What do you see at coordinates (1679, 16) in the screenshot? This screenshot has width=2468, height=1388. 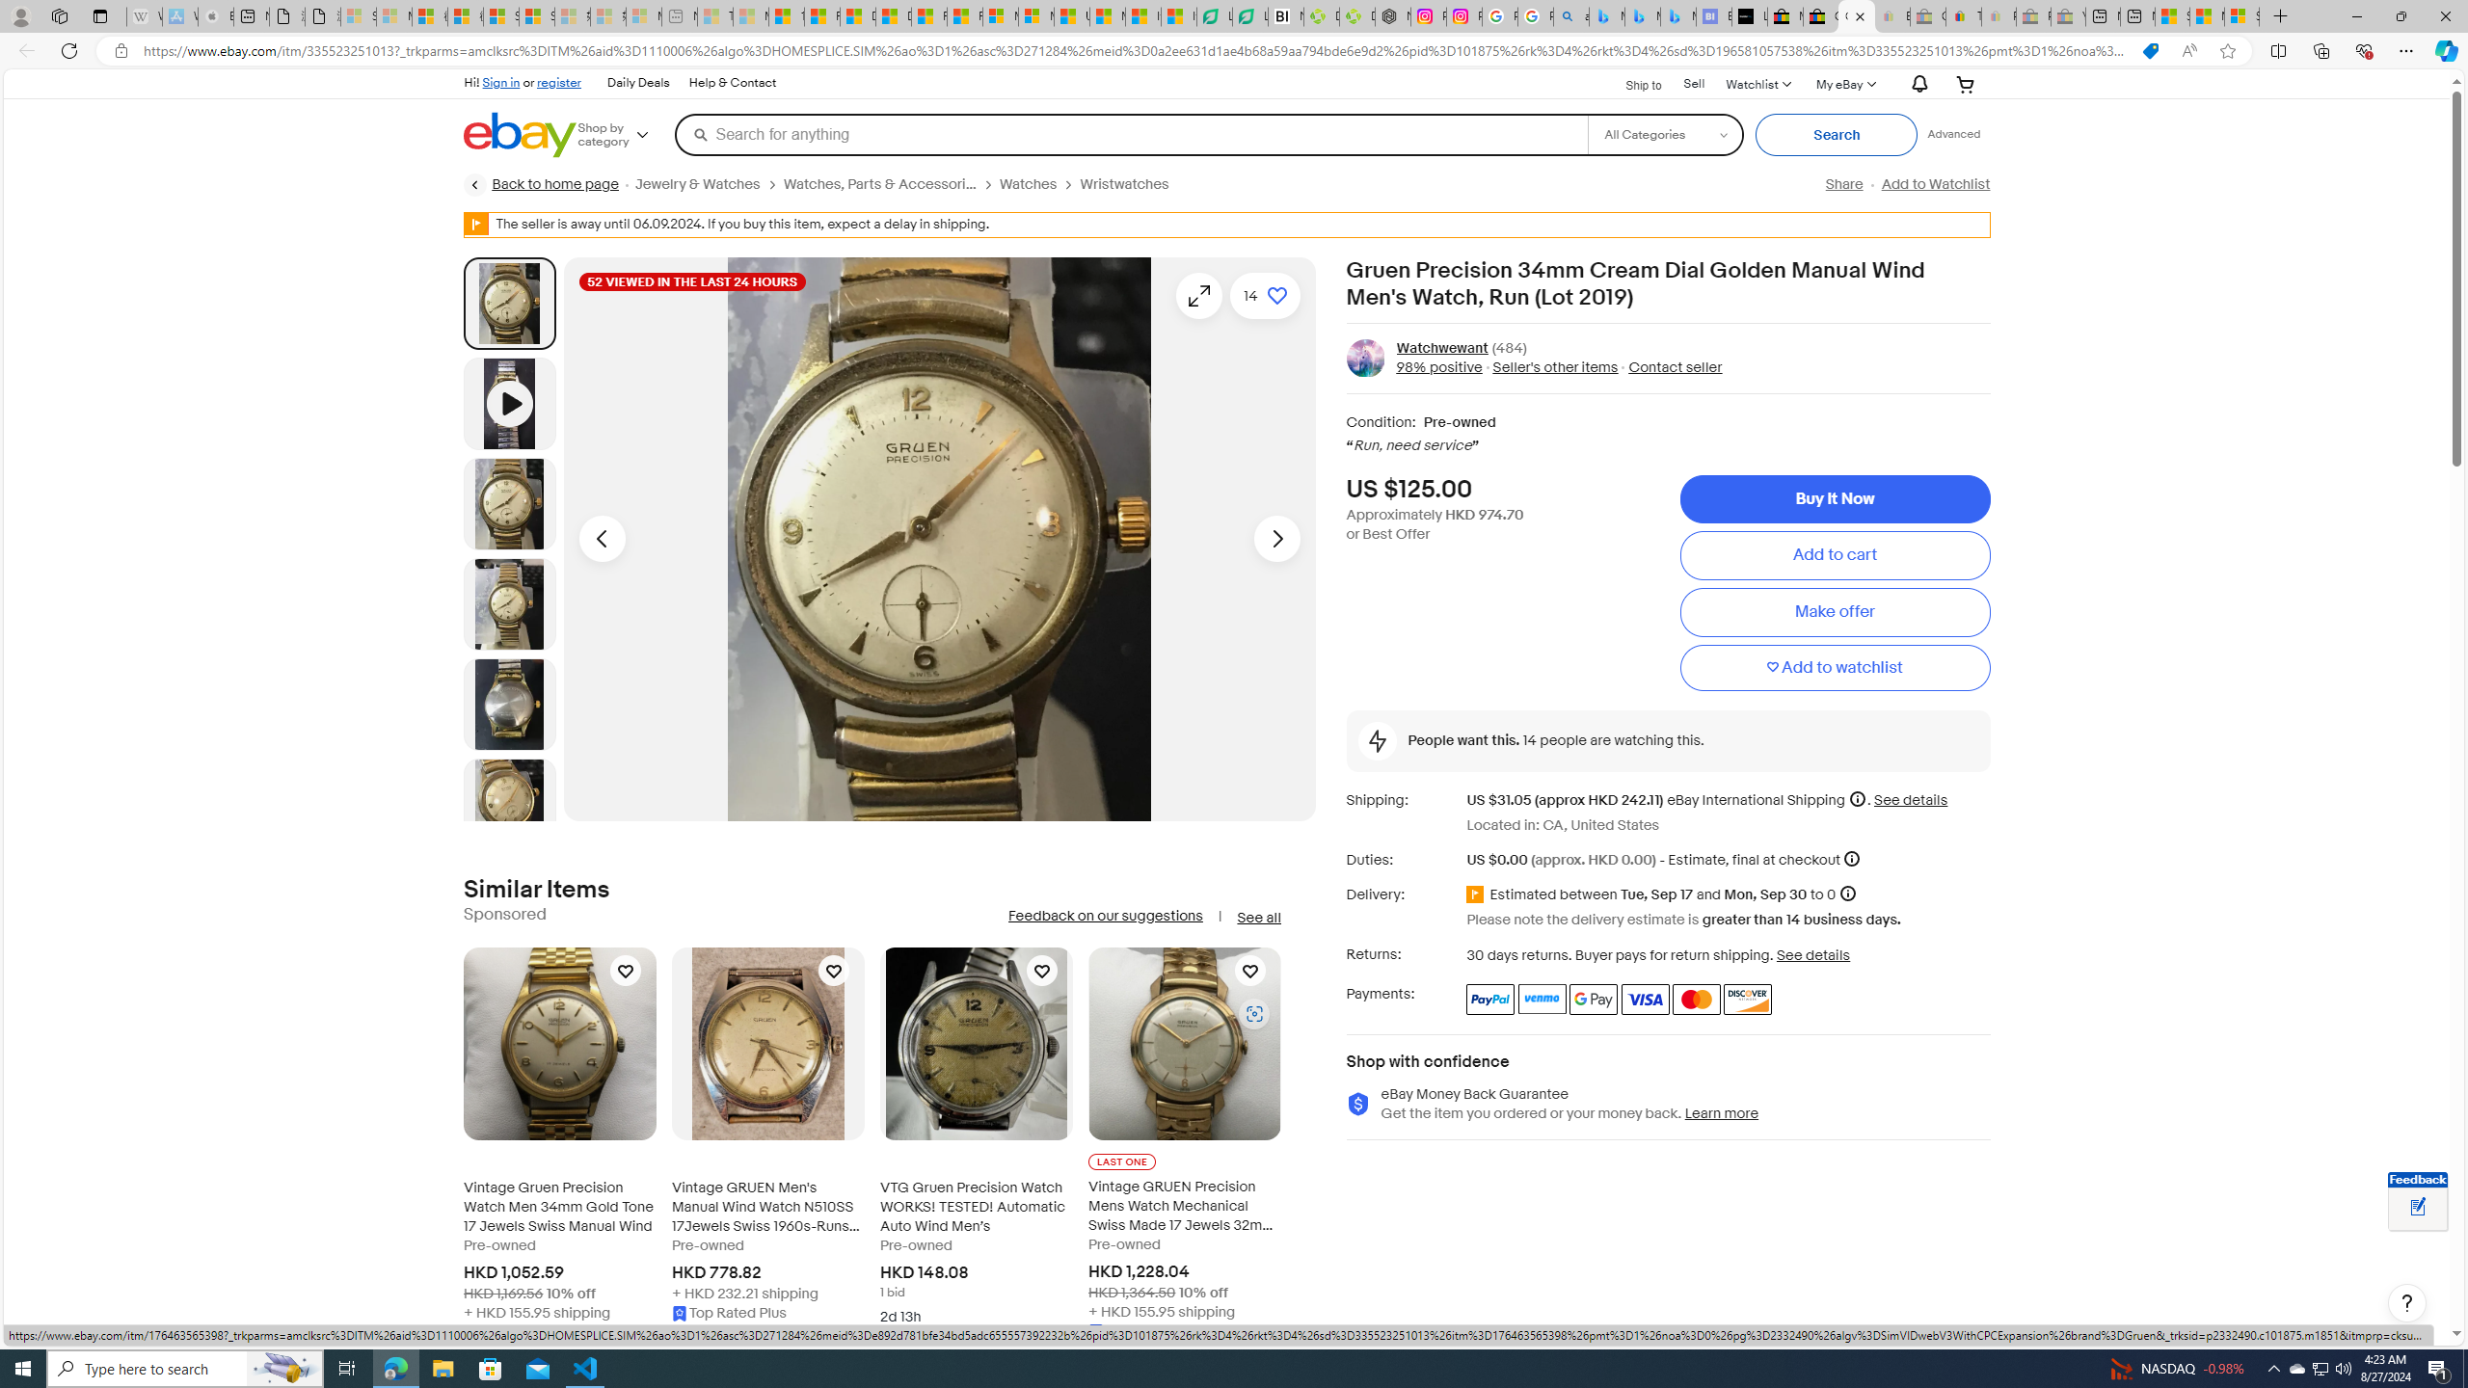 I see `Microsoft Bing Travel - Shangri-La Hotel Bangkok` at bounding box center [1679, 16].